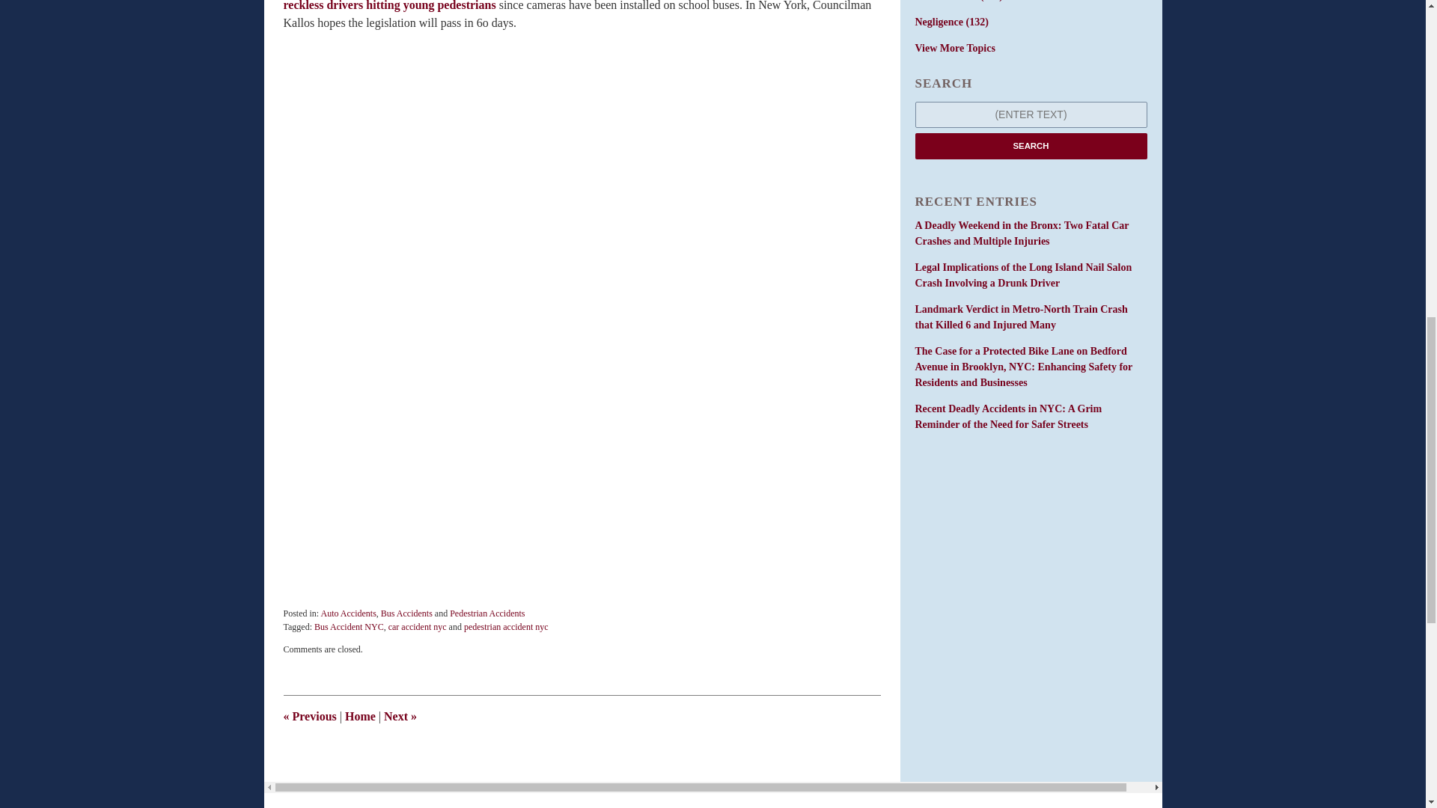 The image size is (1437, 808). I want to click on View all posts tagged with Bus Accident NYC, so click(349, 626).